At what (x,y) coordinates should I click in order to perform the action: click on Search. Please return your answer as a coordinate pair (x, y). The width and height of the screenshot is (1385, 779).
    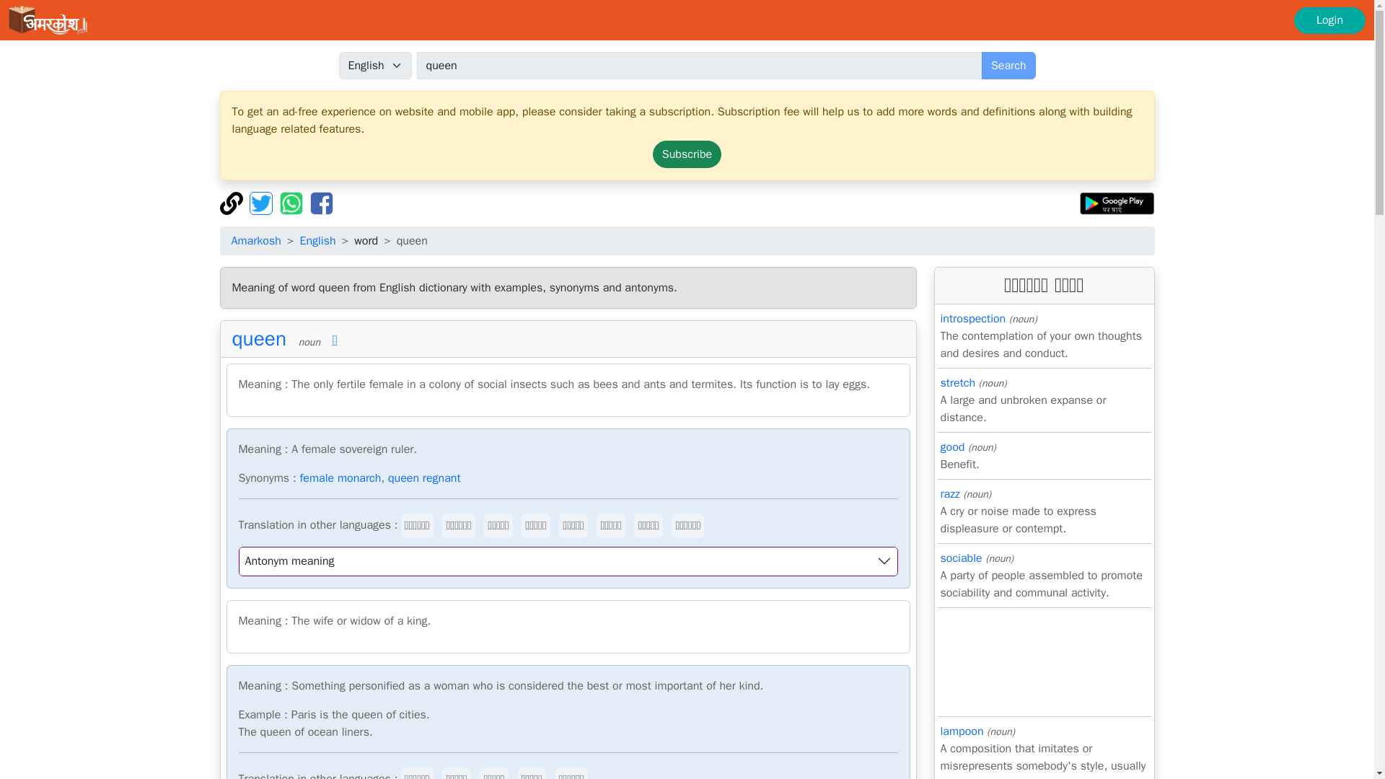
    Looking at the image, I should click on (1008, 66).